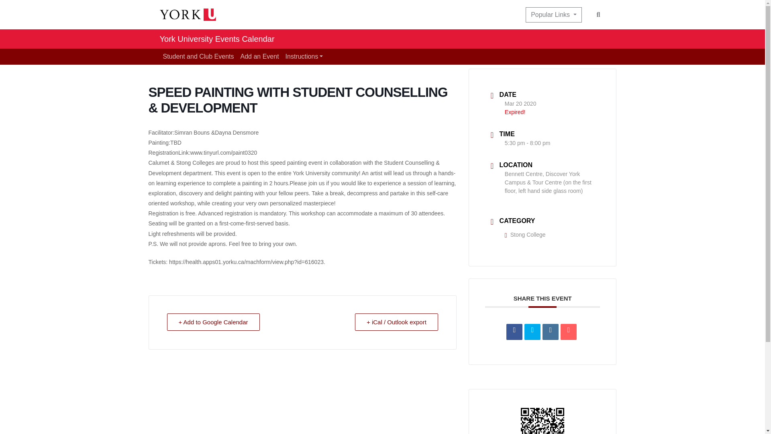 Image resolution: width=771 pixels, height=434 pixels. I want to click on Add an Event, so click(259, 56).